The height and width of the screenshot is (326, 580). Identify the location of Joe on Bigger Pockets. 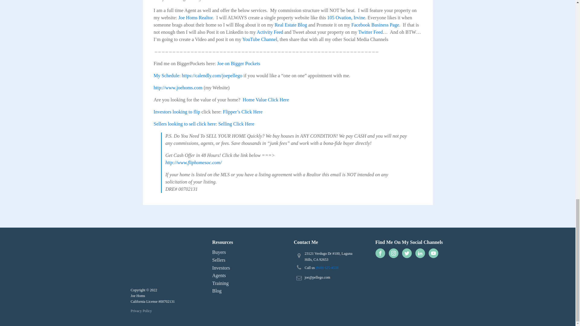
(239, 63).